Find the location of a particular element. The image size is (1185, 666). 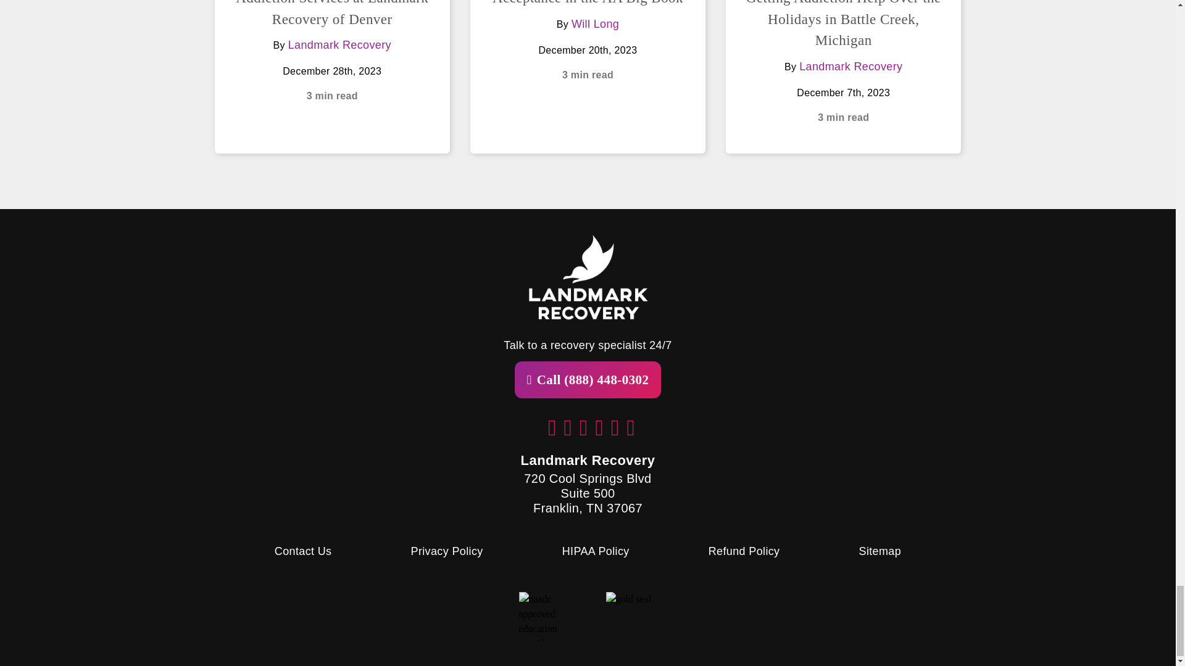

Will Long is located at coordinates (595, 23).